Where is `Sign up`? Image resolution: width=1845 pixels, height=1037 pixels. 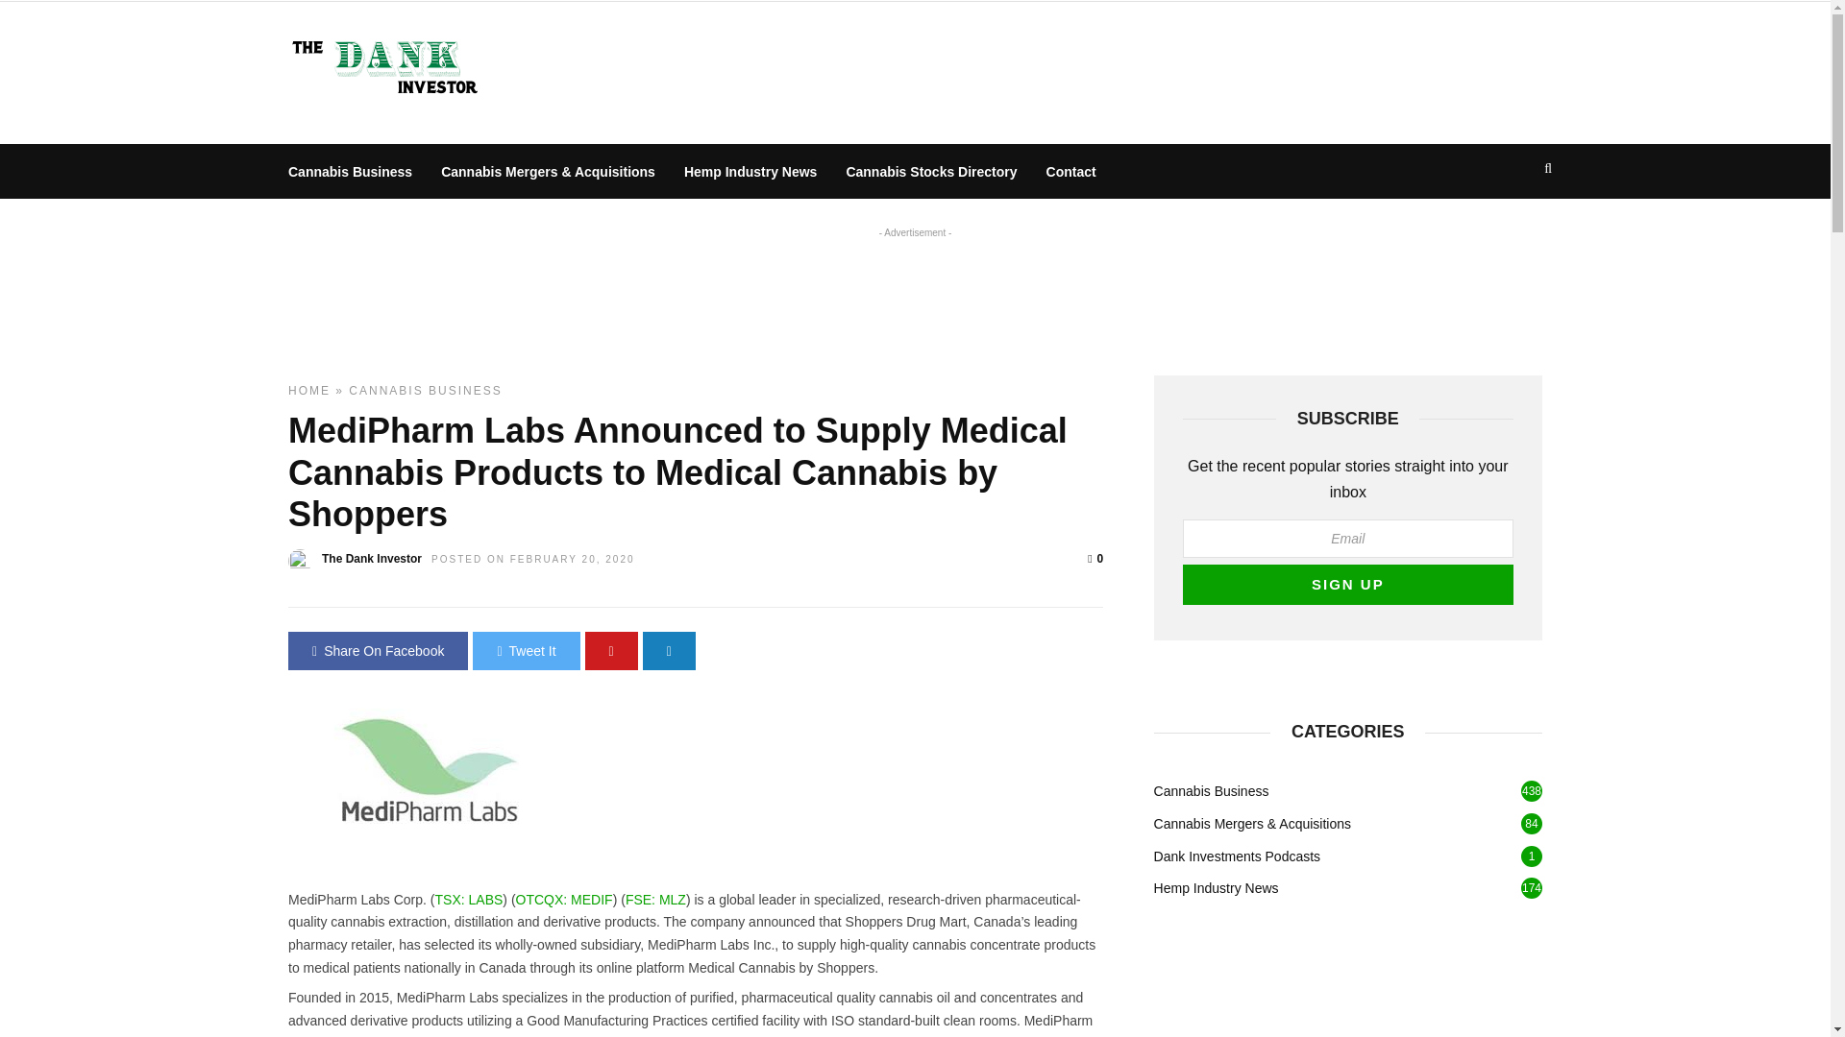 Sign up is located at coordinates (1347, 584).